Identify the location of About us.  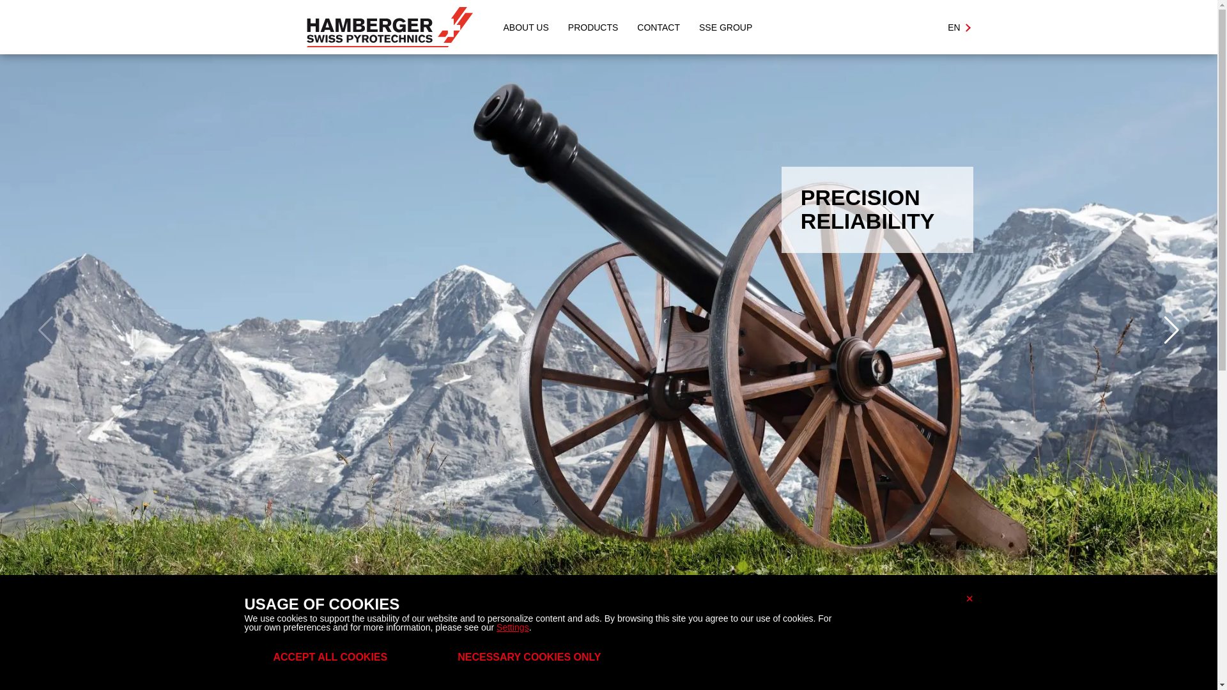
(525, 27).